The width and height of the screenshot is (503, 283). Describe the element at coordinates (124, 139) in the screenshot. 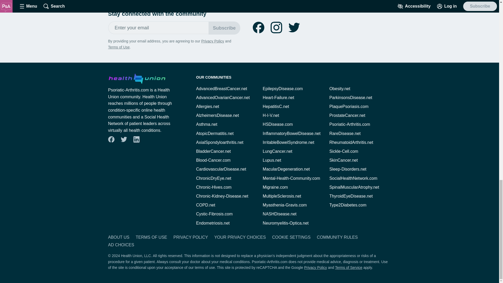

I see `Follow us on twitter` at that location.